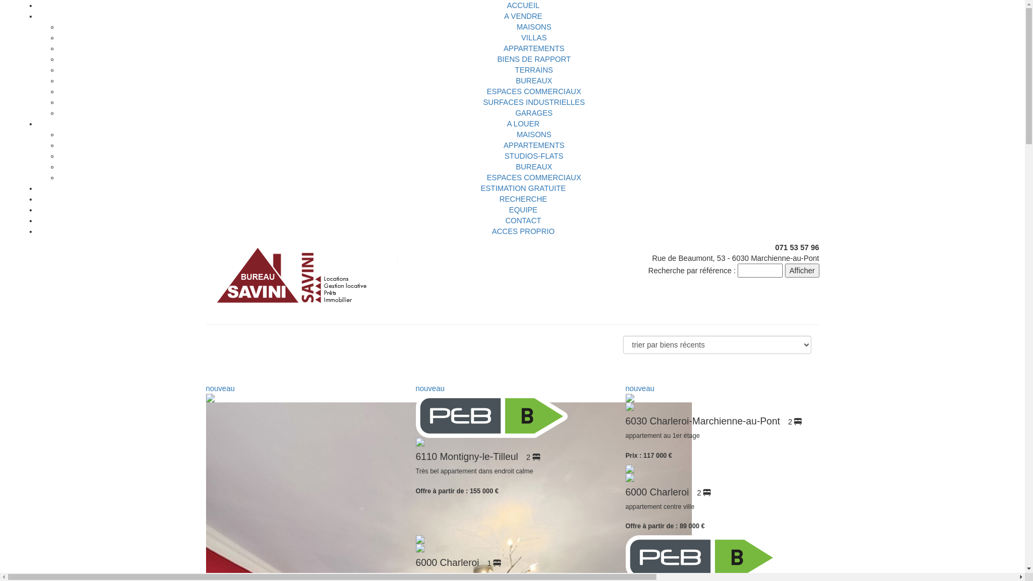  Describe the element at coordinates (534, 81) in the screenshot. I see `BUREAUX` at that location.